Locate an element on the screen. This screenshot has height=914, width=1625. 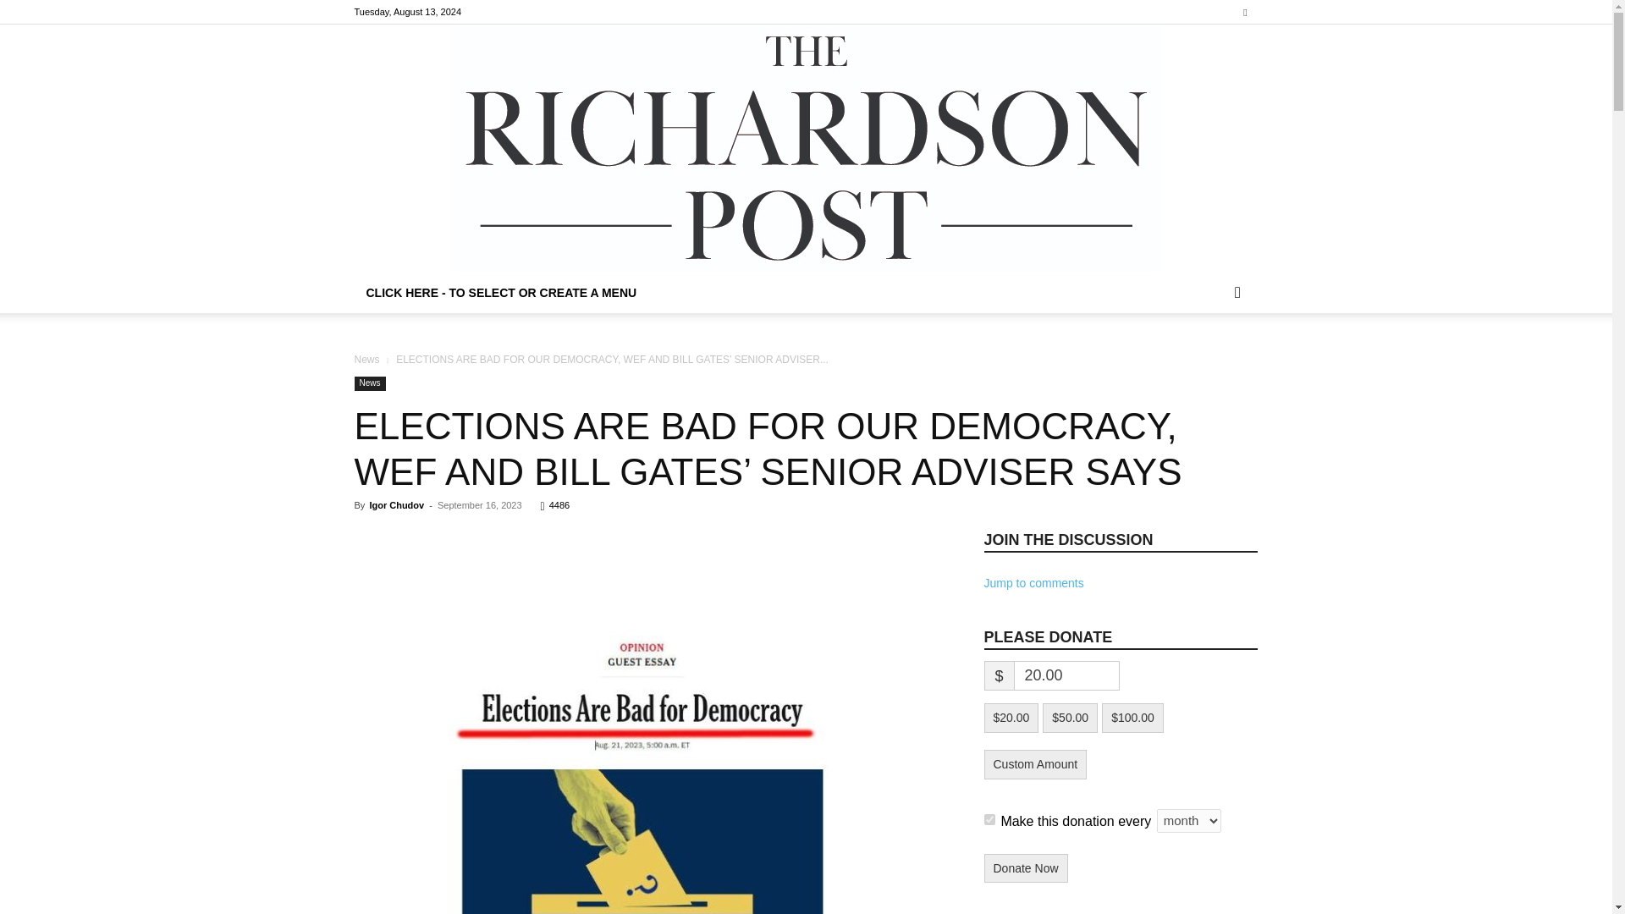
View all posts in News is located at coordinates (366, 359).